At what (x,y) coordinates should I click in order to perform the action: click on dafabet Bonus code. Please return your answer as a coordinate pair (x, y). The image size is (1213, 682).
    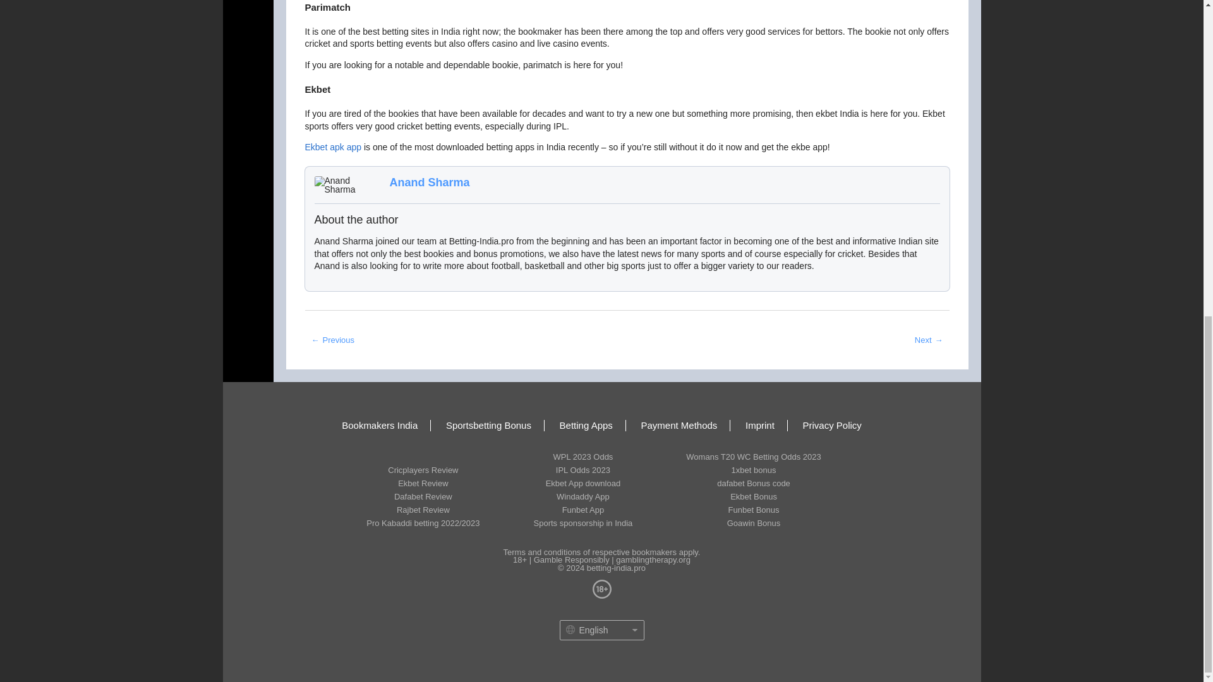
    Looking at the image, I should click on (753, 483).